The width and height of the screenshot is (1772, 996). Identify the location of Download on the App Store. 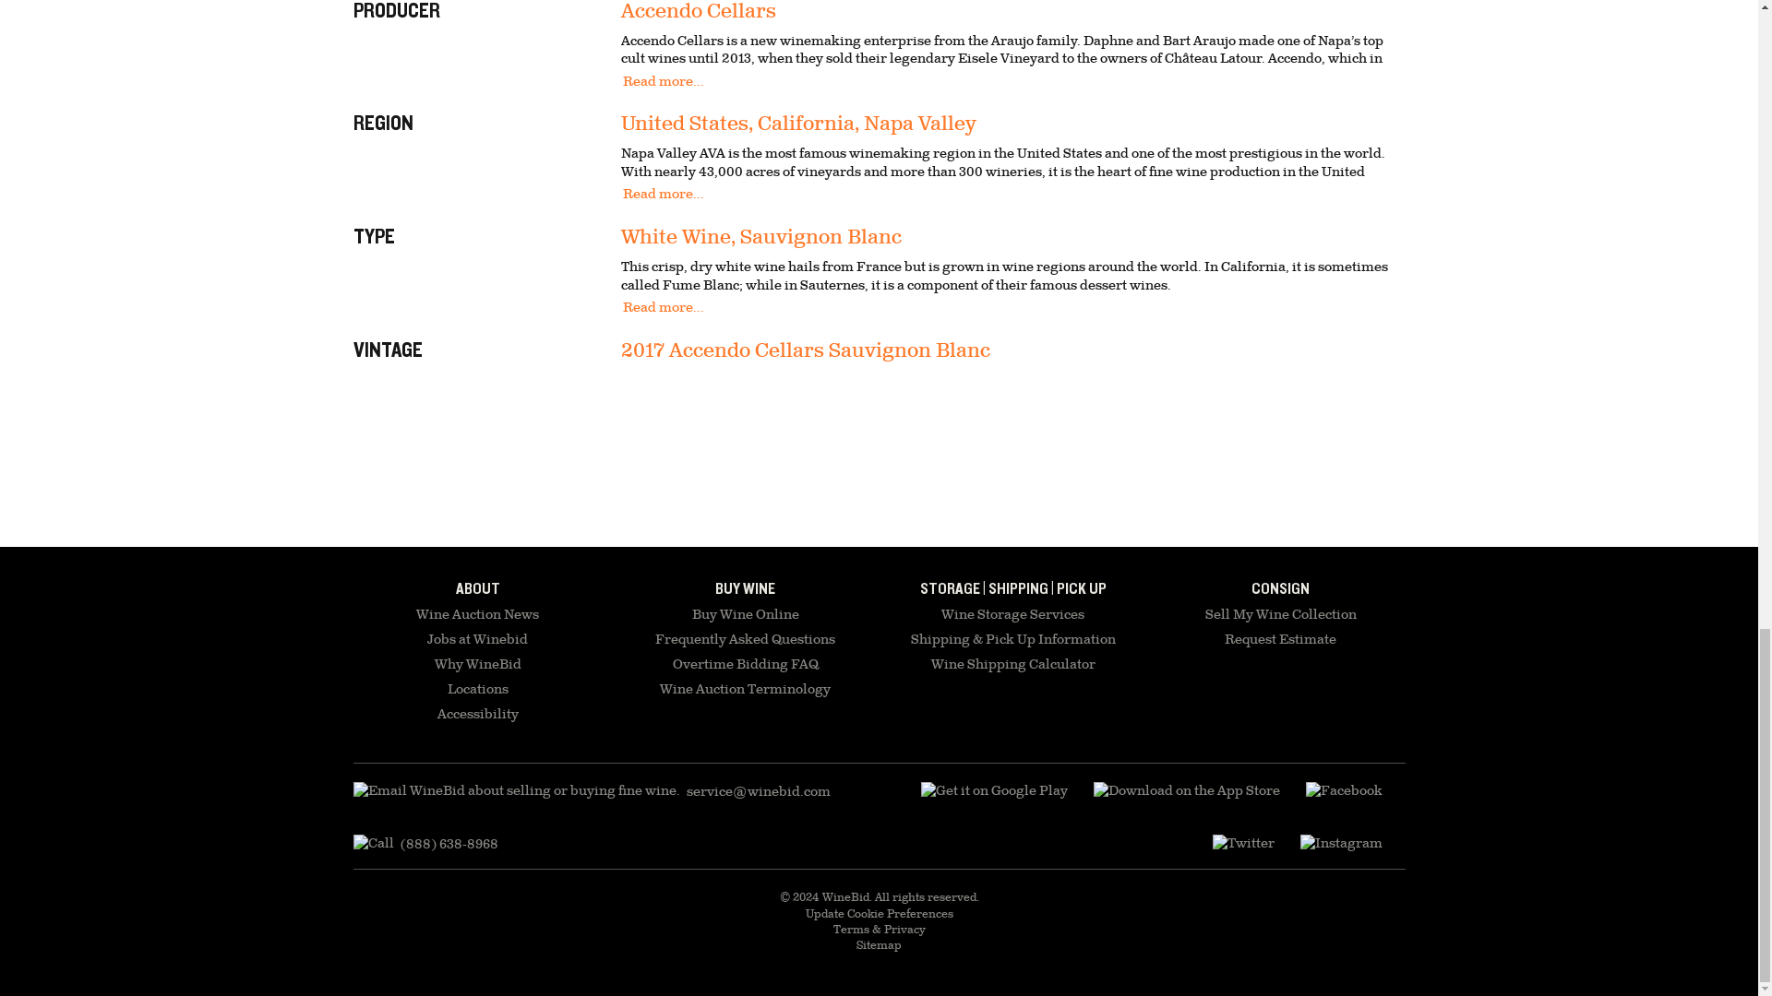
(995, 791).